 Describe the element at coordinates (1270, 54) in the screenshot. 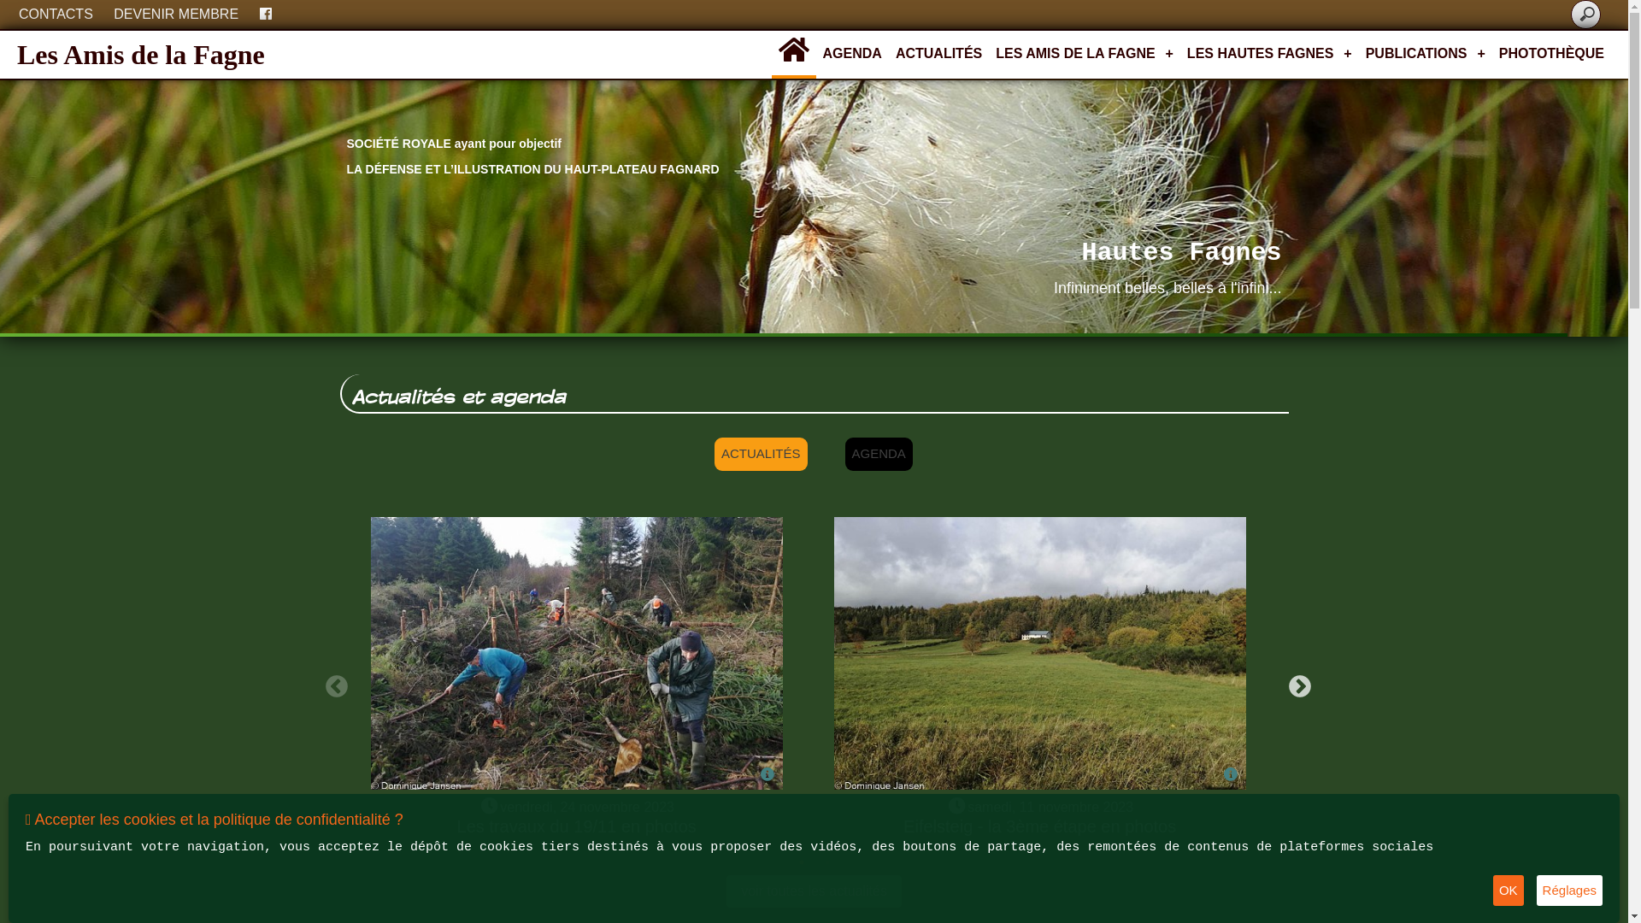

I see `LES HAUTES FAGNES  +` at that location.